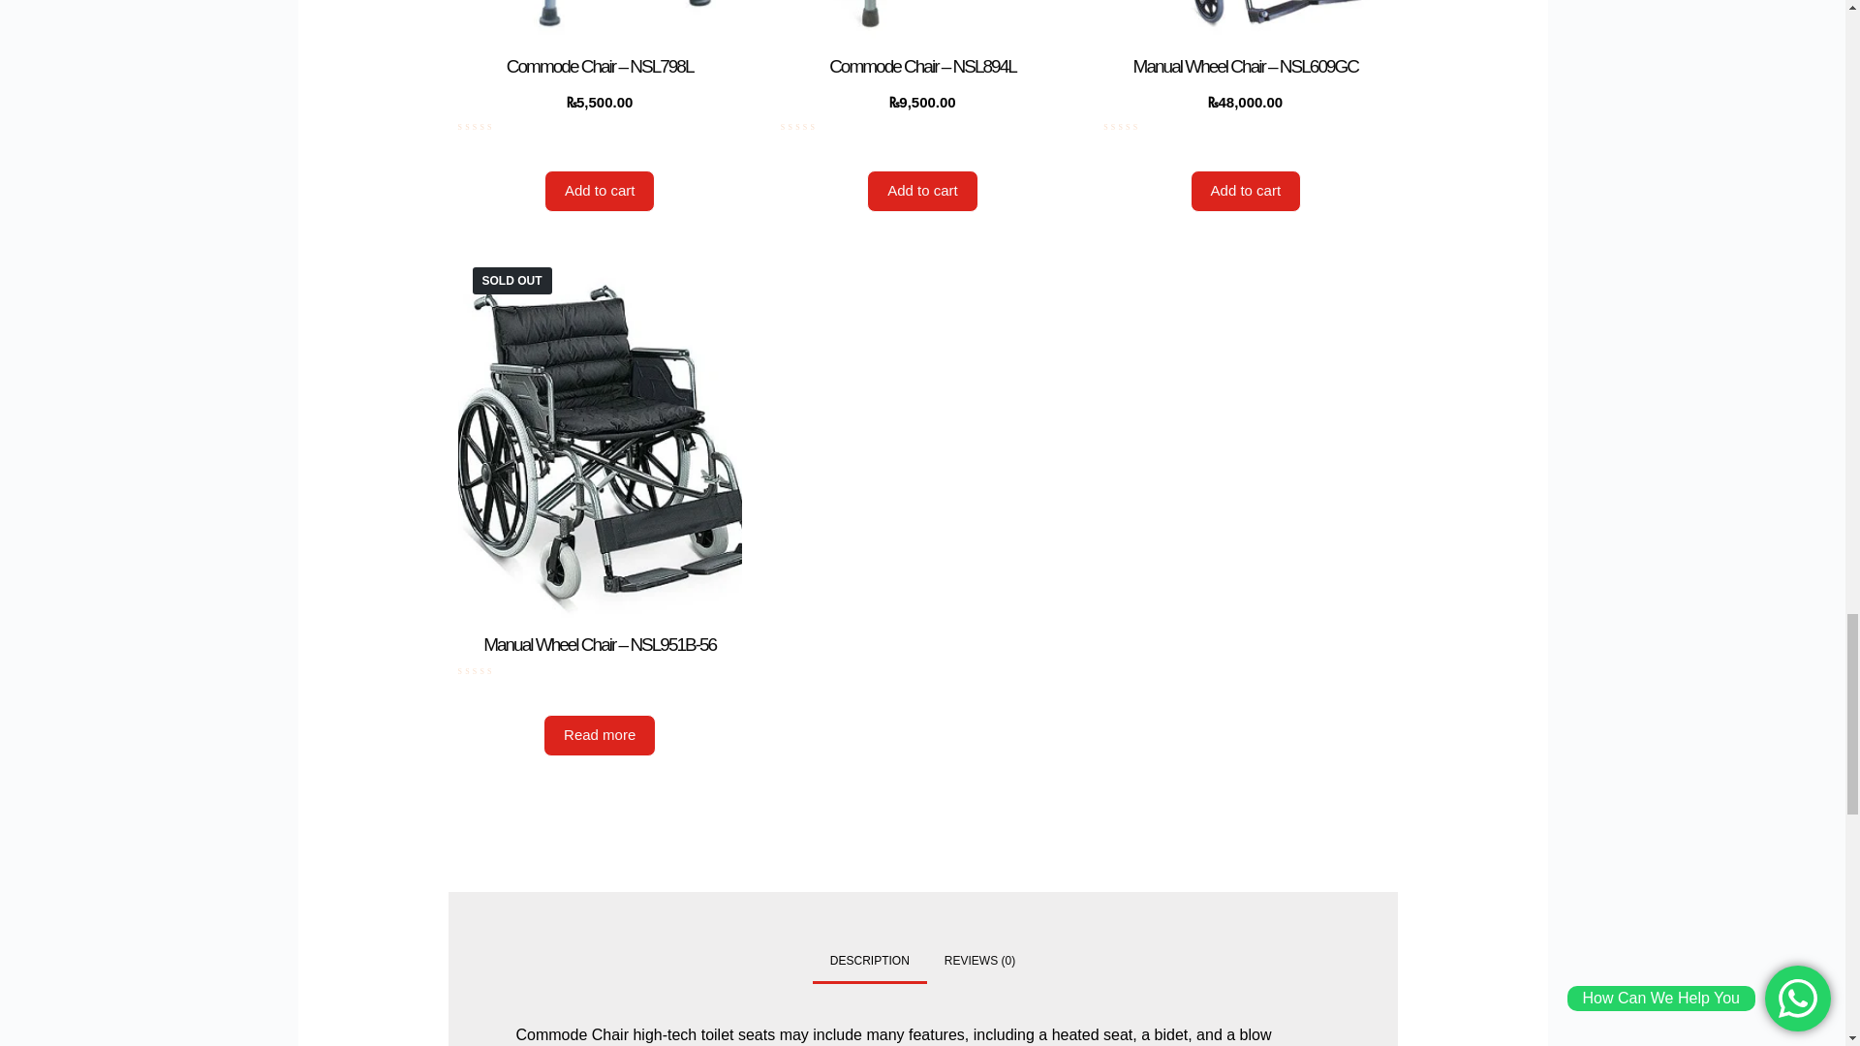 The width and height of the screenshot is (1860, 1046). Describe the element at coordinates (1245, 27) in the screenshot. I see `fs609GC-1.jpg` at that location.